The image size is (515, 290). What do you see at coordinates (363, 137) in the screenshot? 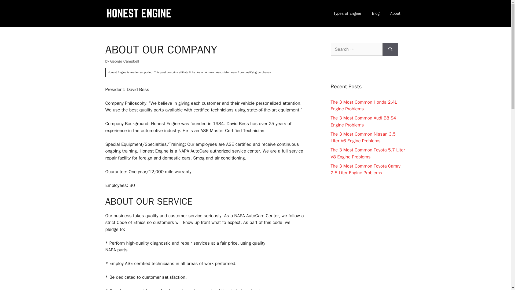
I see `The 3 Most Common Nissan 3.5 Liter V6 Engine Problems` at bounding box center [363, 137].